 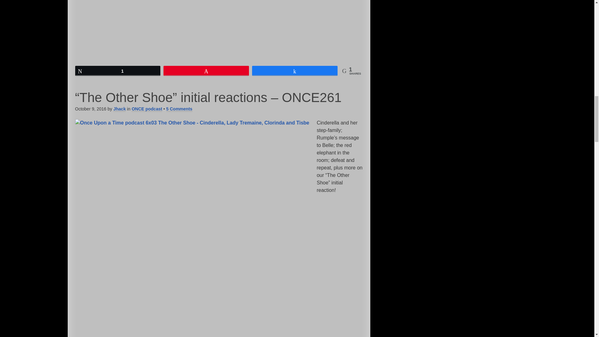 What do you see at coordinates (119, 109) in the screenshot?
I see `Jhack` at bounding box center [119, 109].